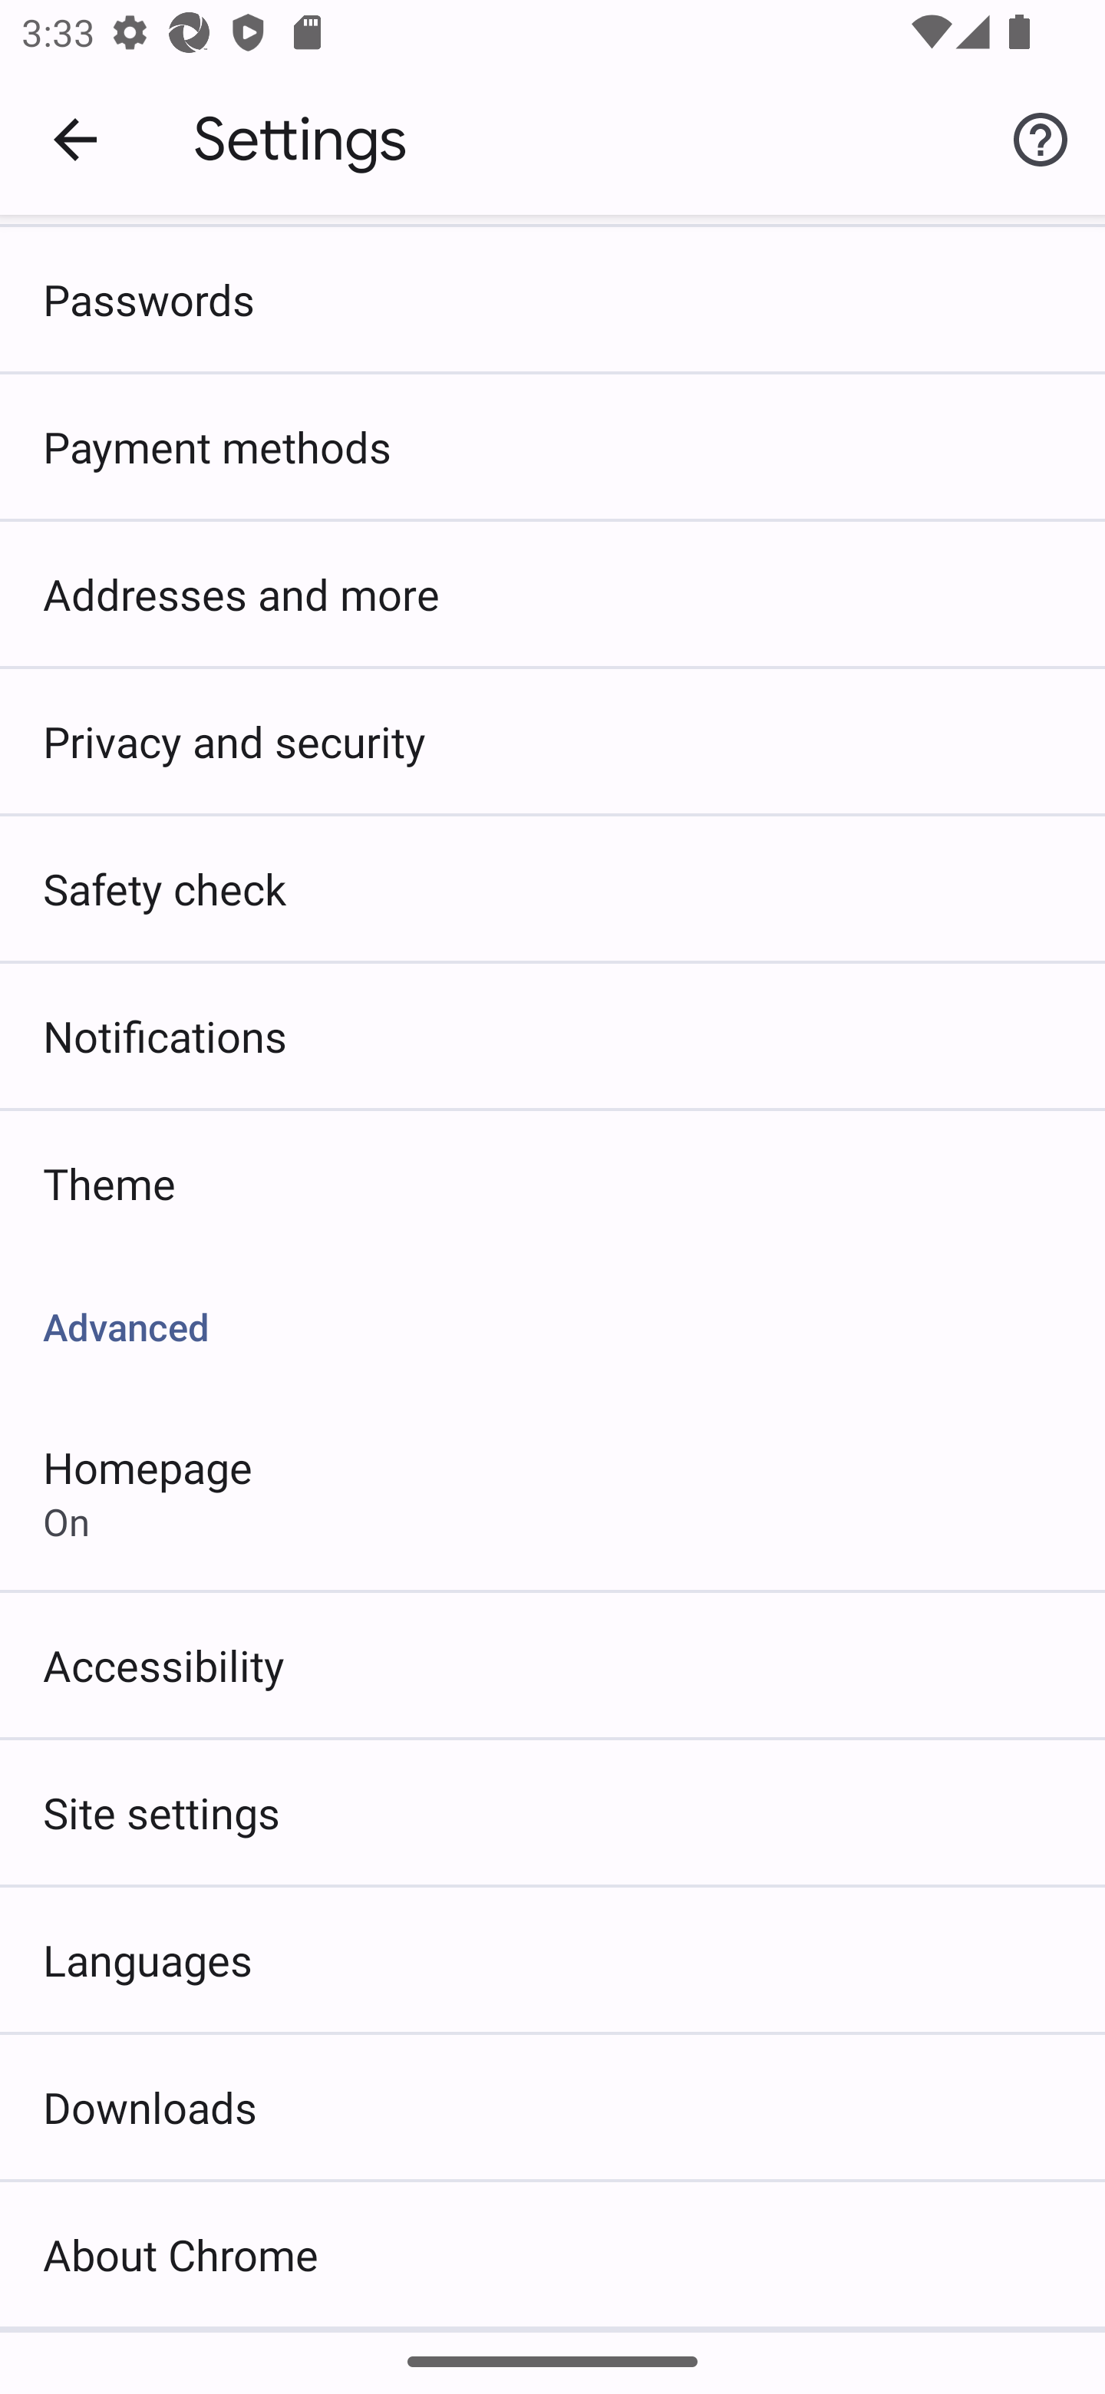  What do you see at coordinates (75, 140) in the screenshot?
I see `Navigate up` at bounding box center [75, 140].